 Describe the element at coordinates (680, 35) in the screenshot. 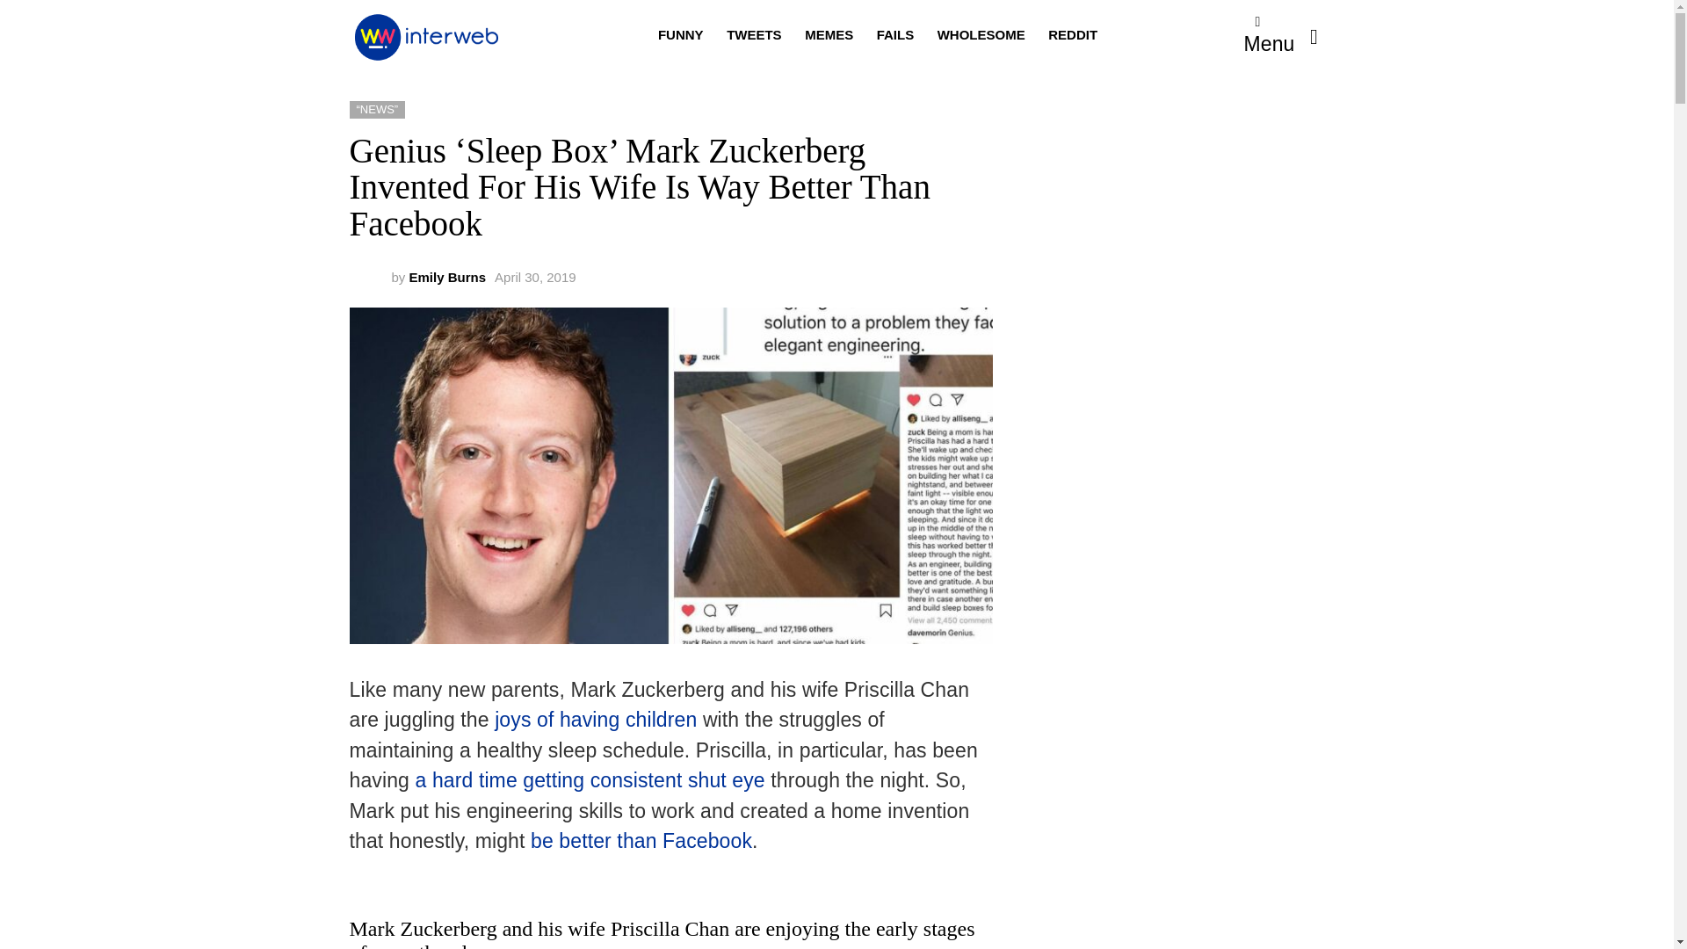

I see `FUNNY` at that location.